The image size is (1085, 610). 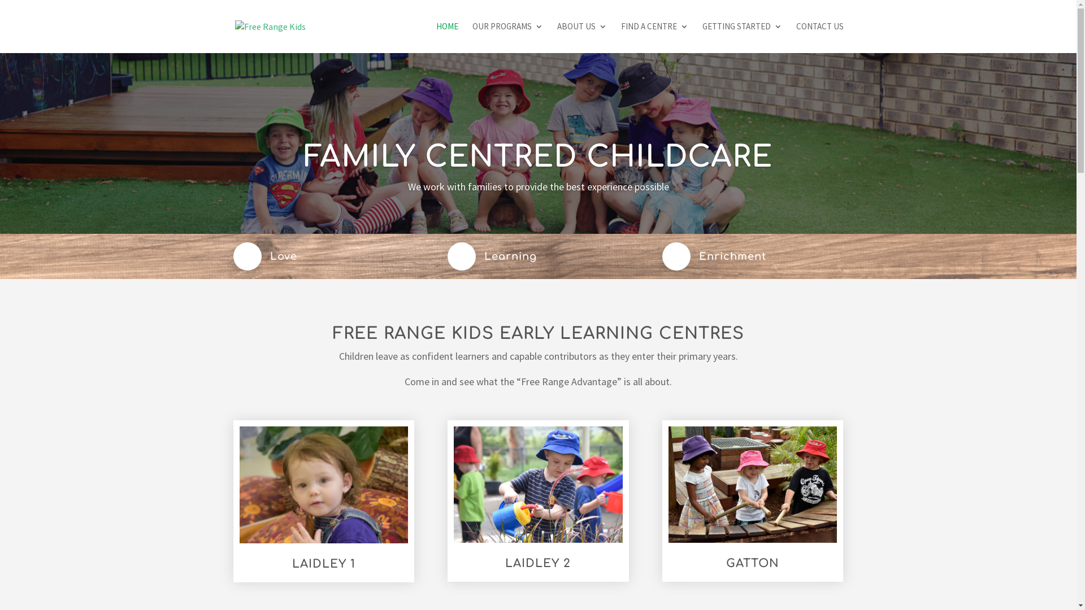 What do you see at coordinates (582, 38) in the screenshot?
I see `ABOUT US` at bounding box center [582, 38].